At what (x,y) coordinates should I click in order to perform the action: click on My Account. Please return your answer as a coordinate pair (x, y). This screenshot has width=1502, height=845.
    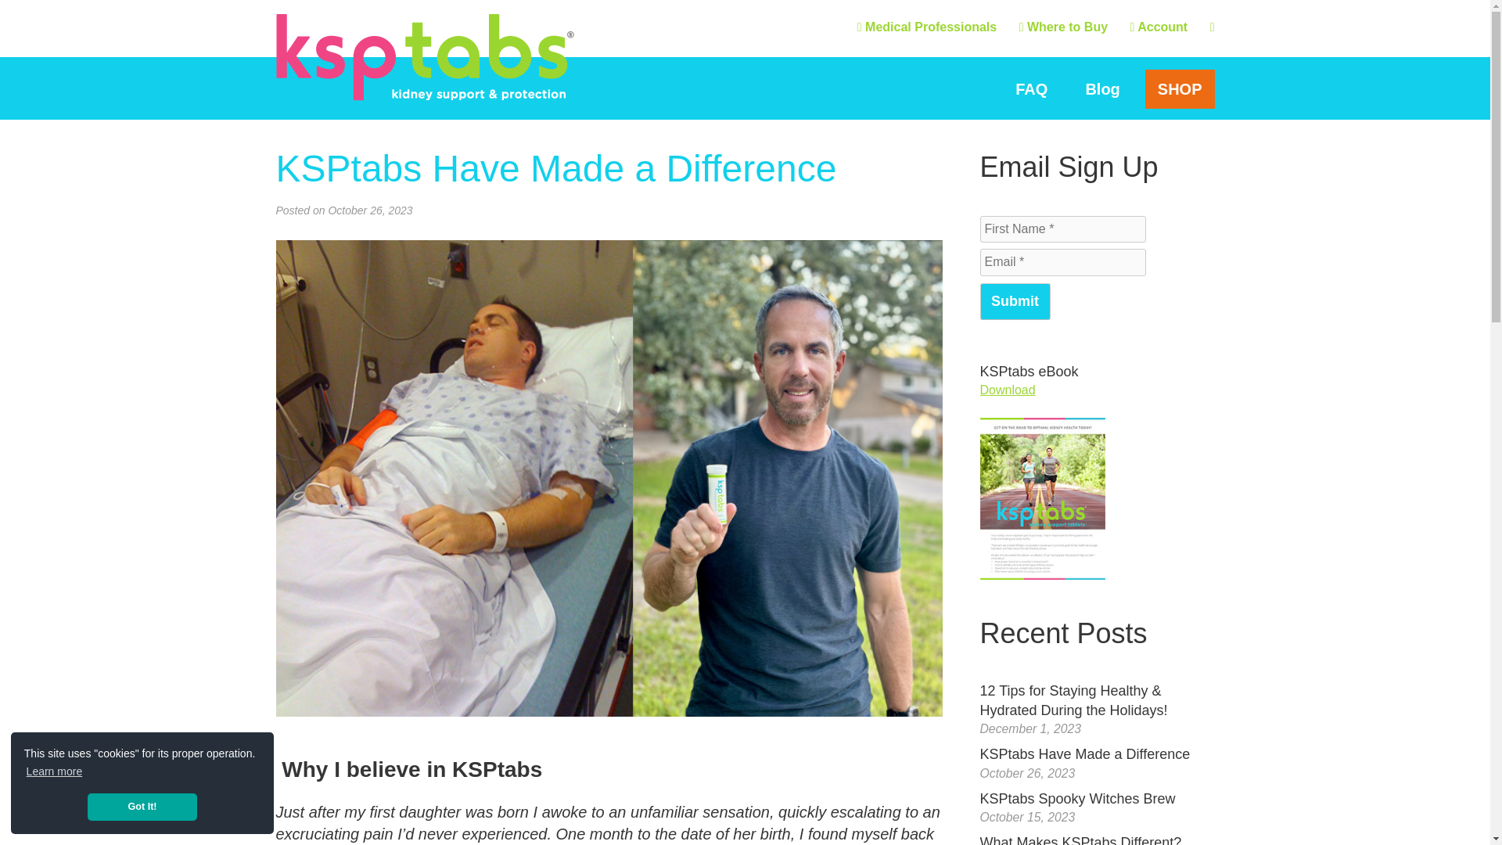
    Looking at the image, I should click on (1158, 27).